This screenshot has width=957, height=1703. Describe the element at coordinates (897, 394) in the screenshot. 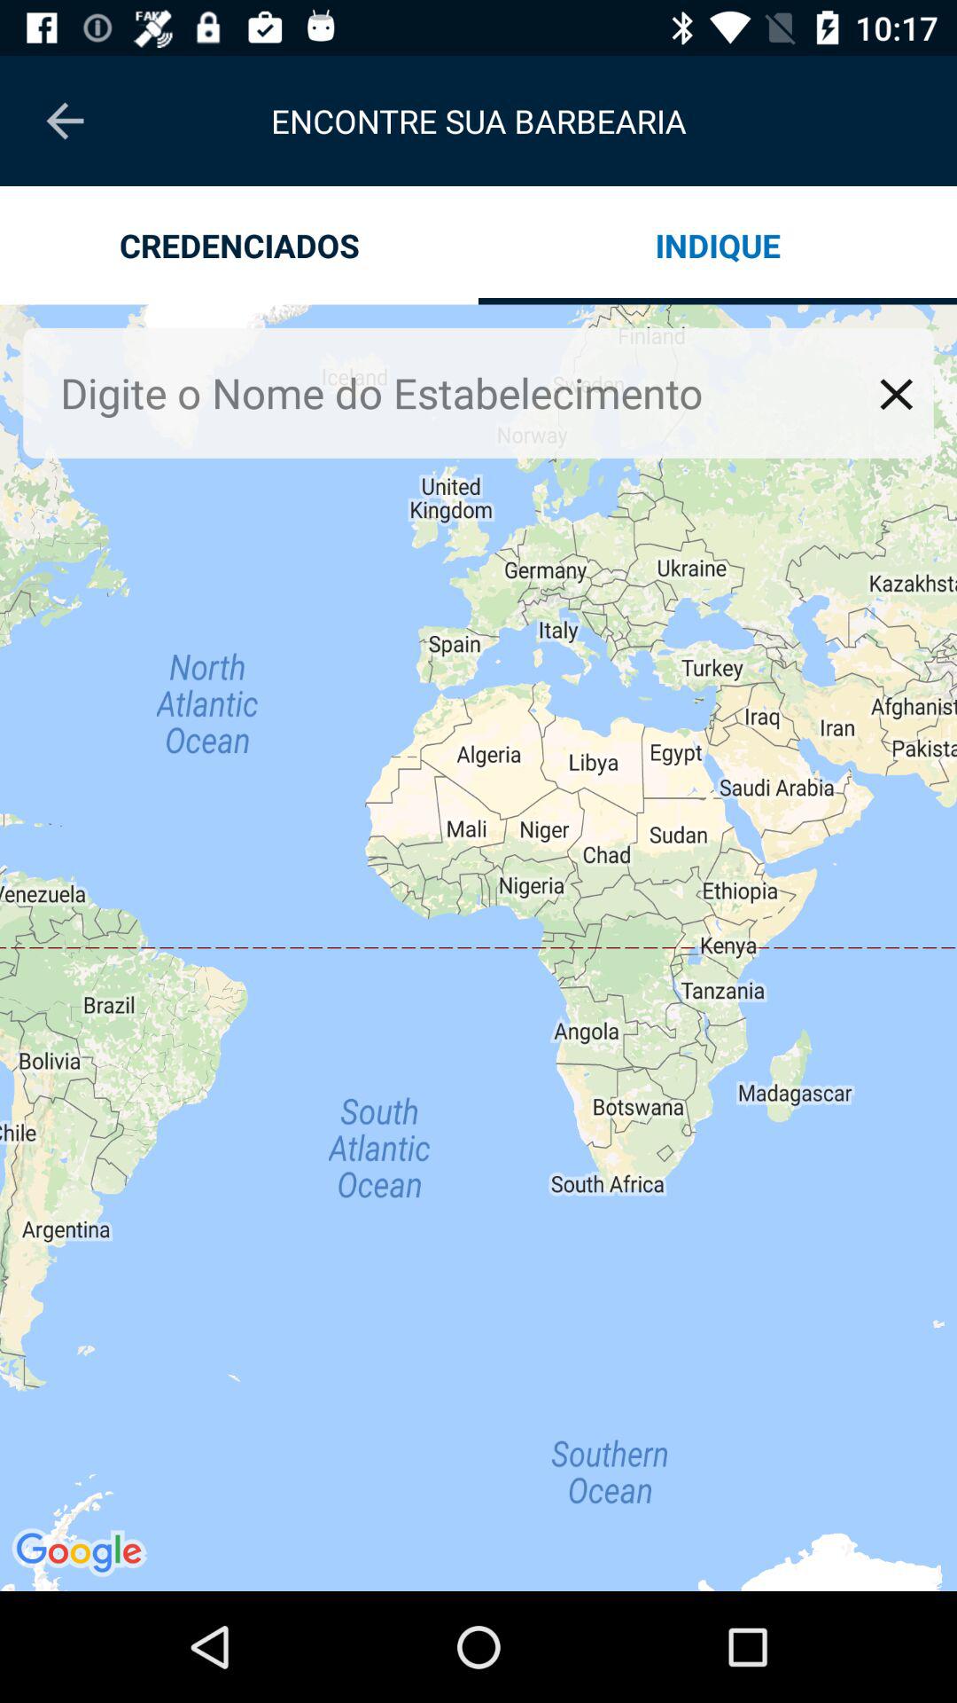

I see `cancel entered` at that location.